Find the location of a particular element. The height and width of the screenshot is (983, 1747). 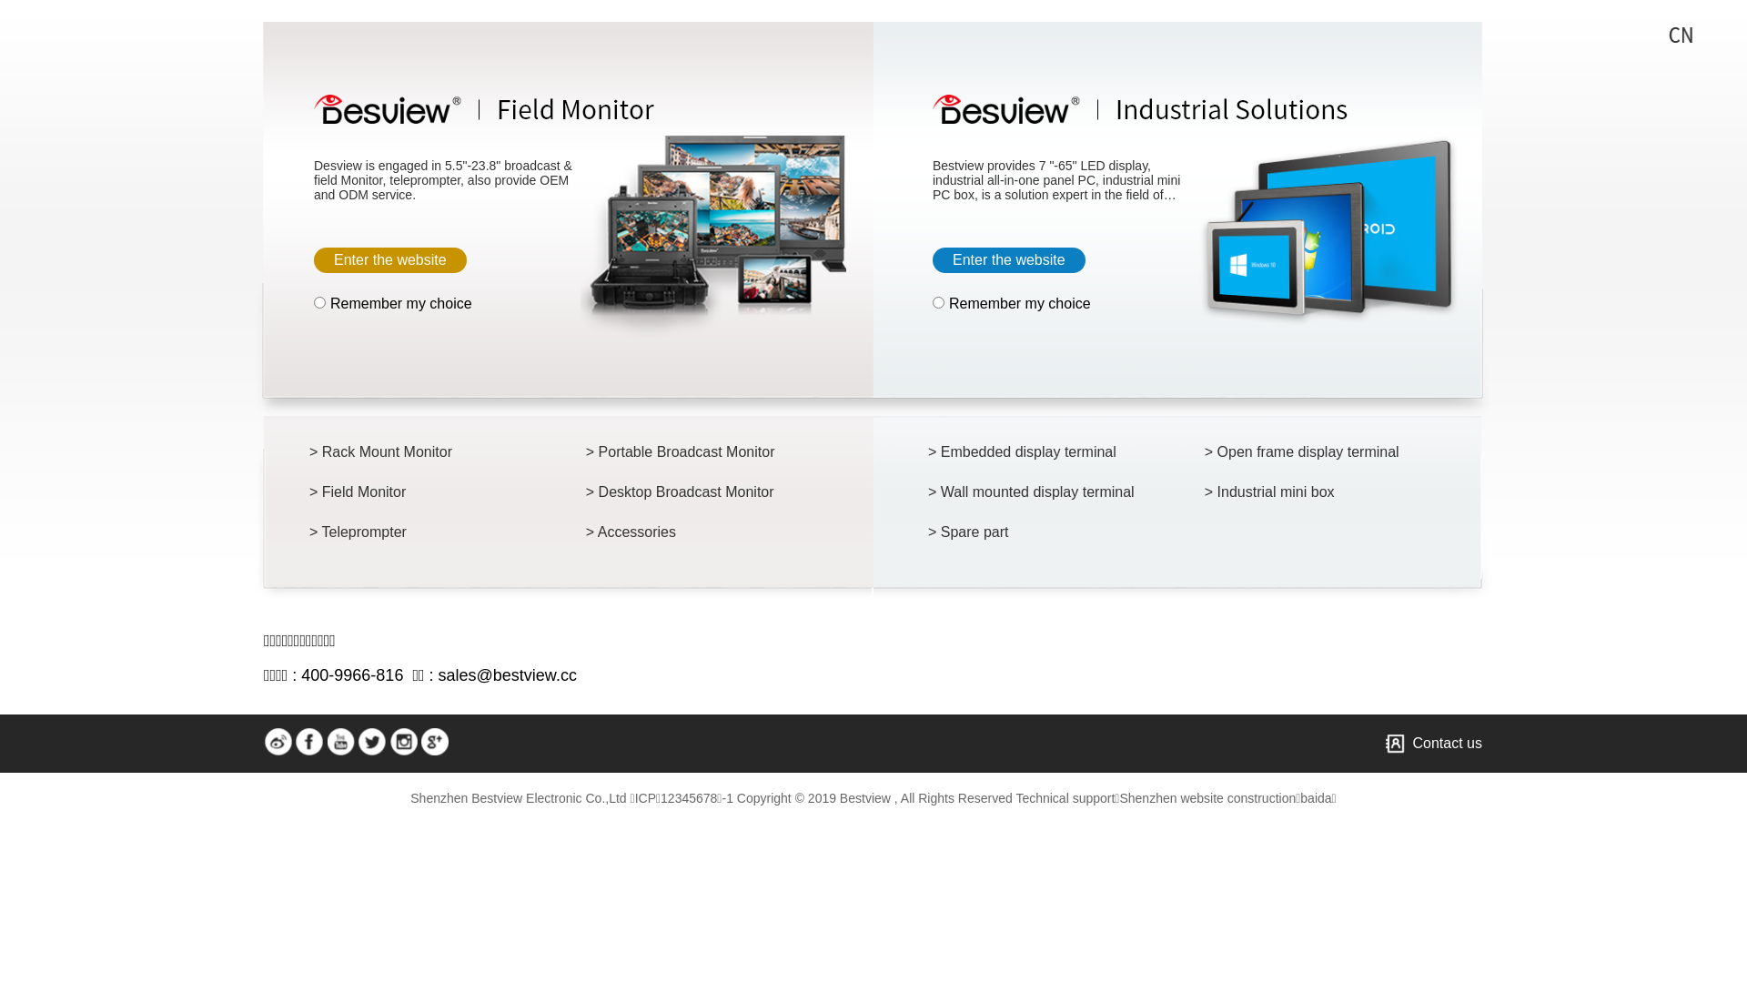

> Desktop Broadcast Monitor is located at coordinates (693, 492).